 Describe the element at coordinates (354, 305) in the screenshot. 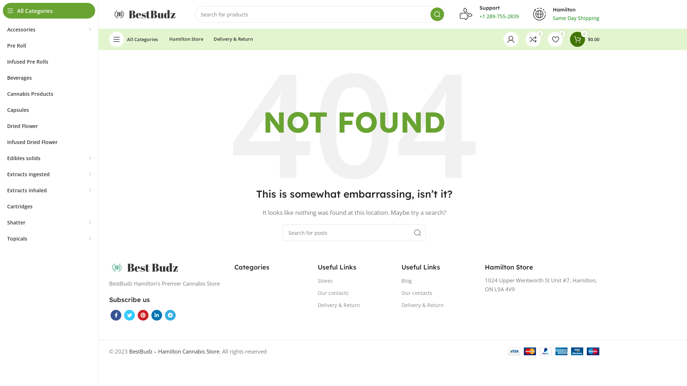

I see `Delivery & Return` at that location.